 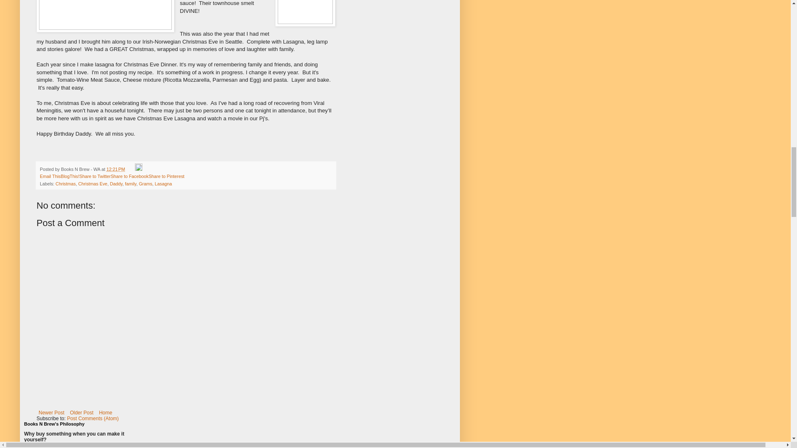 What do you see at coordinates (51, 412) in the screenshot?
I see `Newer Post` at bounding box center [51, 412].